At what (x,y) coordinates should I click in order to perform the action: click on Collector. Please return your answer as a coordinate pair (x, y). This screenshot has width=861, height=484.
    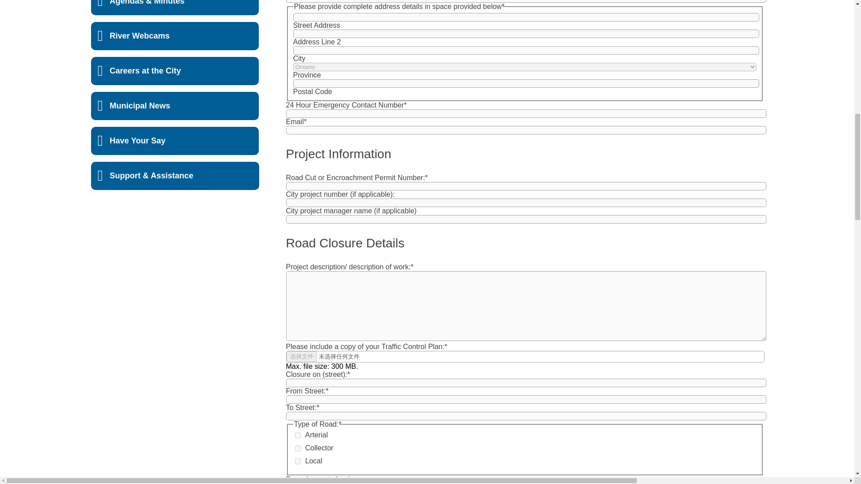
    Looking at the image, I should click on (298, 448).